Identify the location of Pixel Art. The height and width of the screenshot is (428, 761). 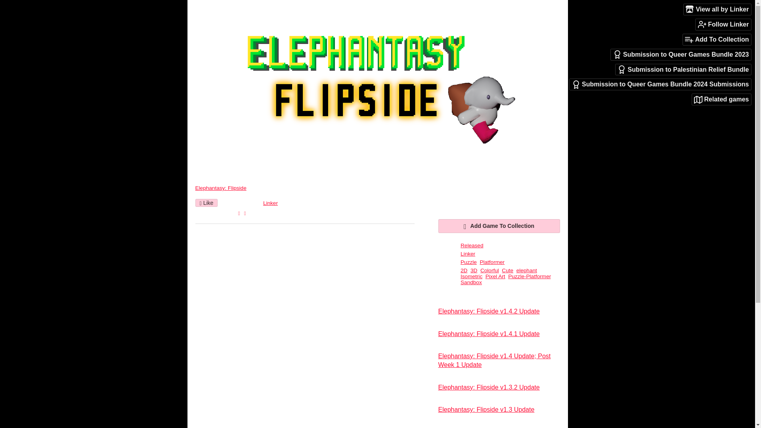
(495, 277).